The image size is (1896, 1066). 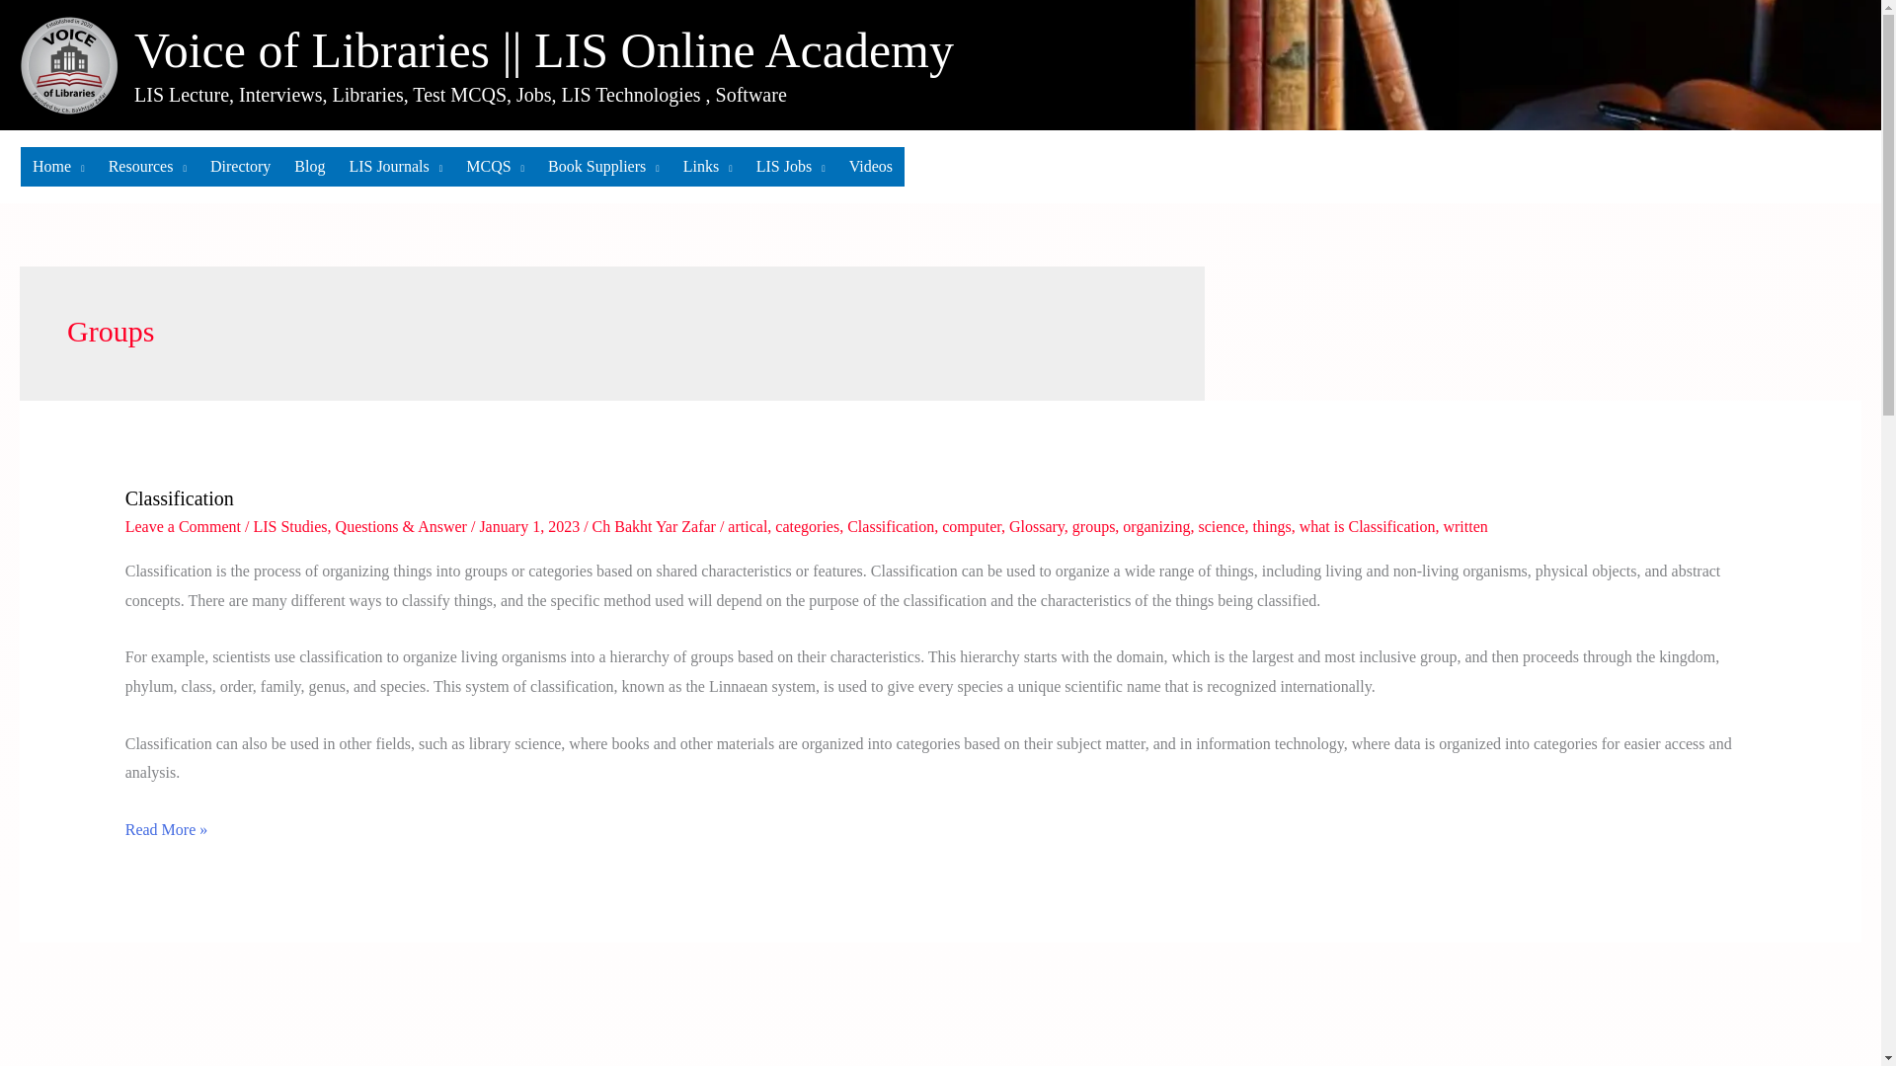 What do you see at coordinates (496, 167) in the screenshot?
I see `MCQS` at bounding box center [496, 167].